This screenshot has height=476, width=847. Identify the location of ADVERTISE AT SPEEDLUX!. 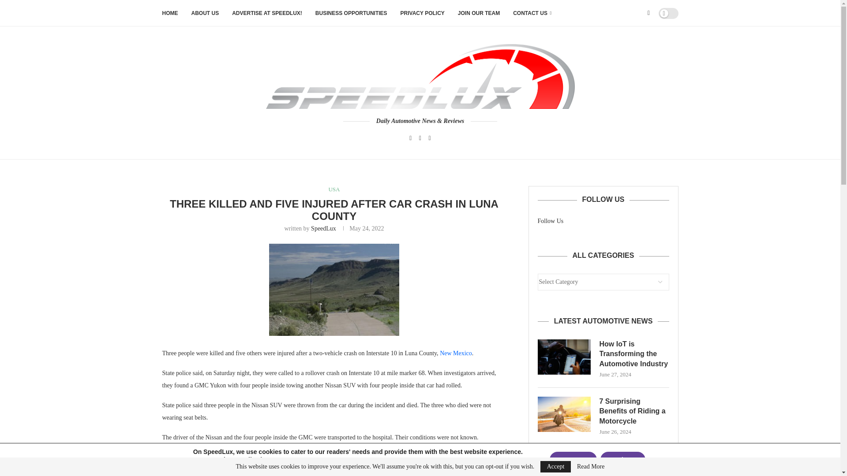
(267, 13).